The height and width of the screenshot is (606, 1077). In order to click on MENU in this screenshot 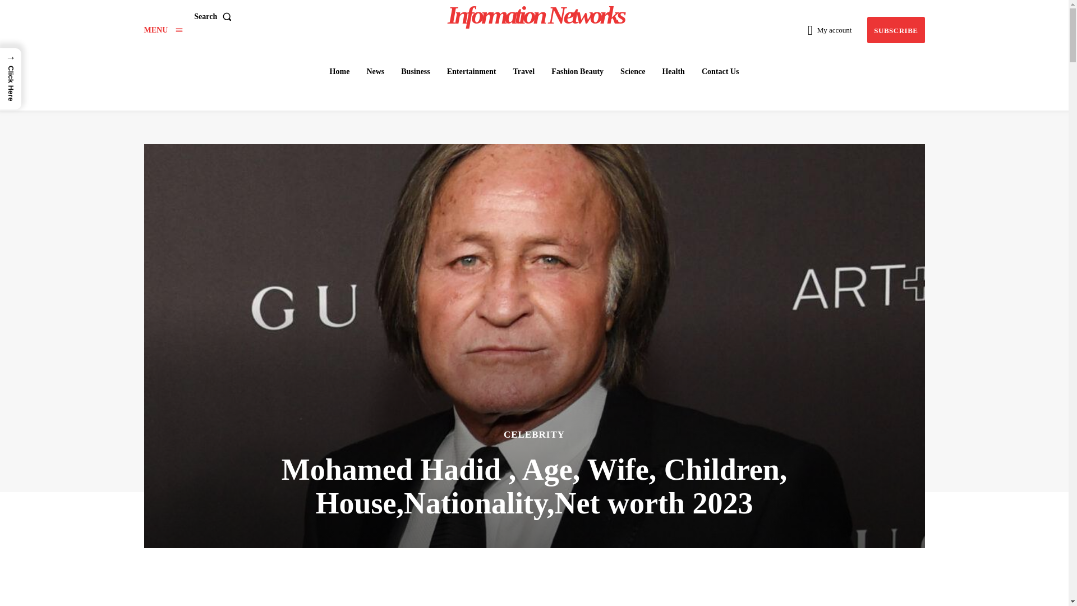, I will do `click(163, 30)`.